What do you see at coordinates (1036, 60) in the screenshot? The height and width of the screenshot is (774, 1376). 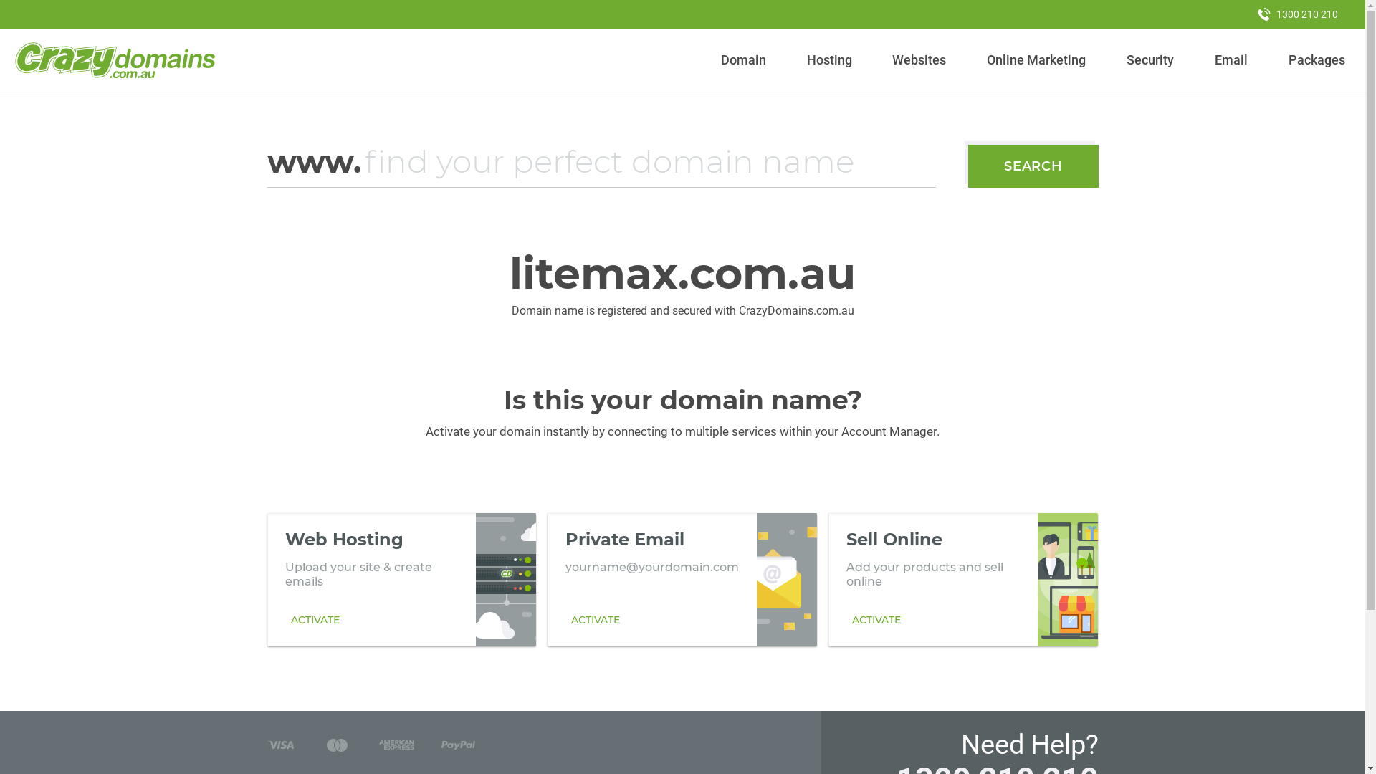 I see `Online Marketing` at bounding box center [1036, 60].